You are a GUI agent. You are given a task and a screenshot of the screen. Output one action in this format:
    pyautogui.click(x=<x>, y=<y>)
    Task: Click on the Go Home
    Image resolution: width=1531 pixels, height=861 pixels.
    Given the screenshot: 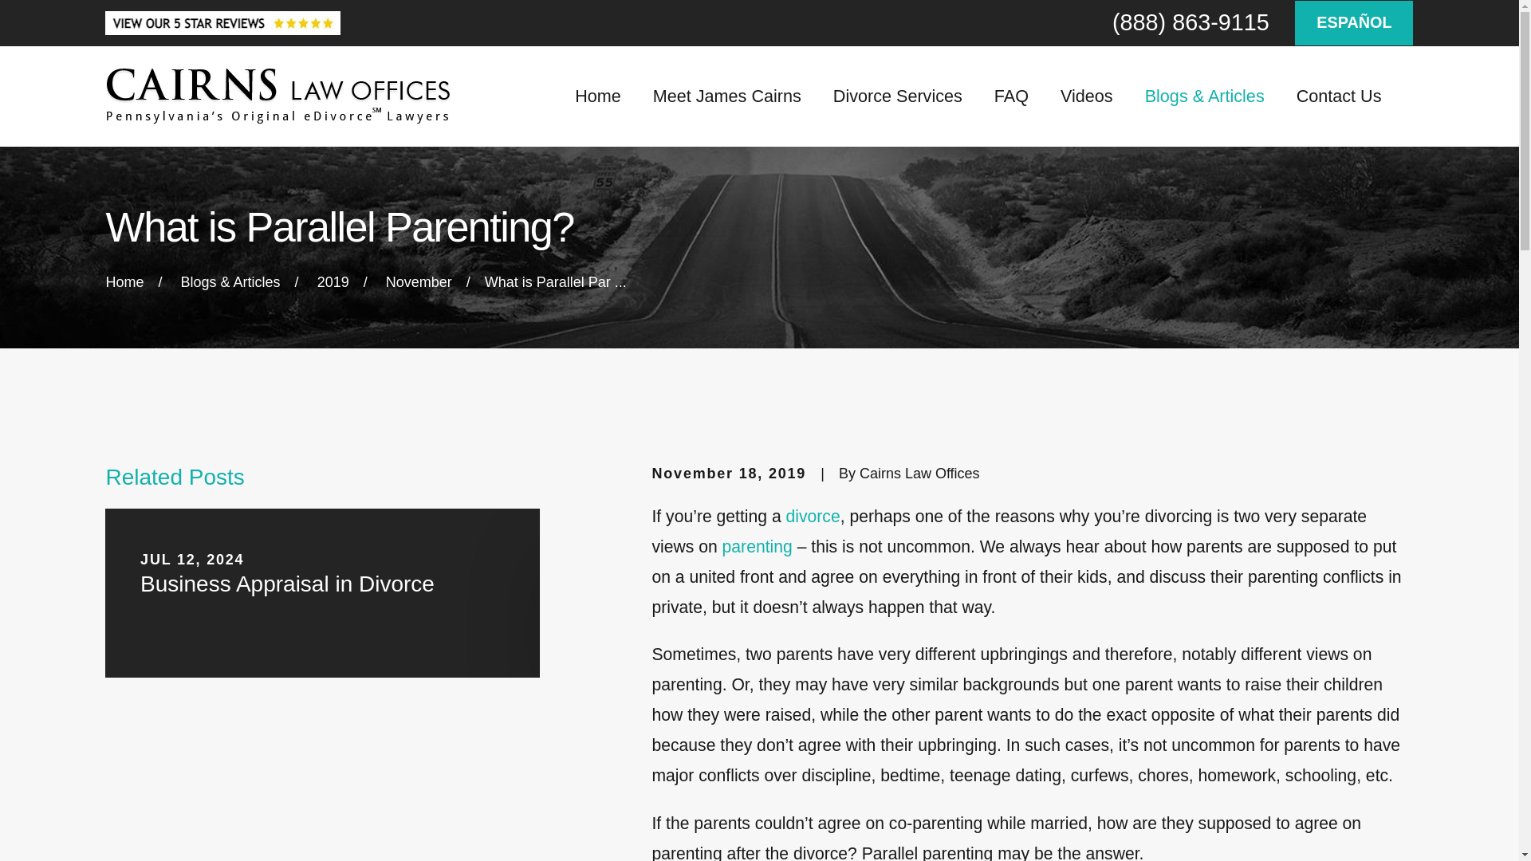 What is the action you would take?
    pyautogui.click(x=124, y=282)
    